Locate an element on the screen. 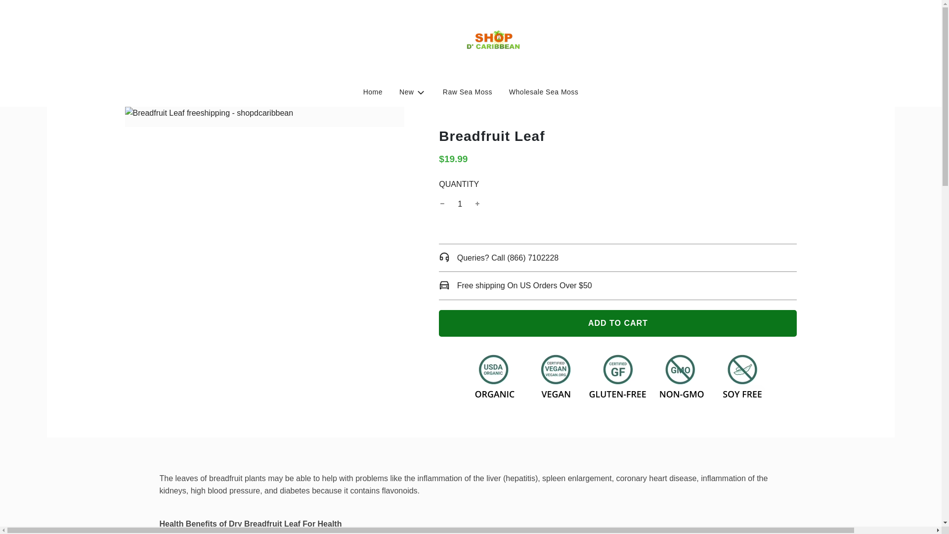 The image size is (949, 534). Wholesale Sea Moss is located at coordinates (618, 323).